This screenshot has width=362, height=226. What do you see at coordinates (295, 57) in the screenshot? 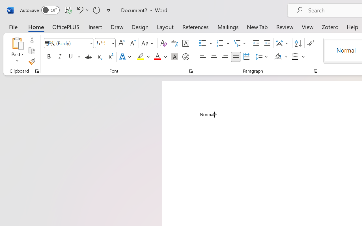
I see `Borders` at bounding box center [295, 57].